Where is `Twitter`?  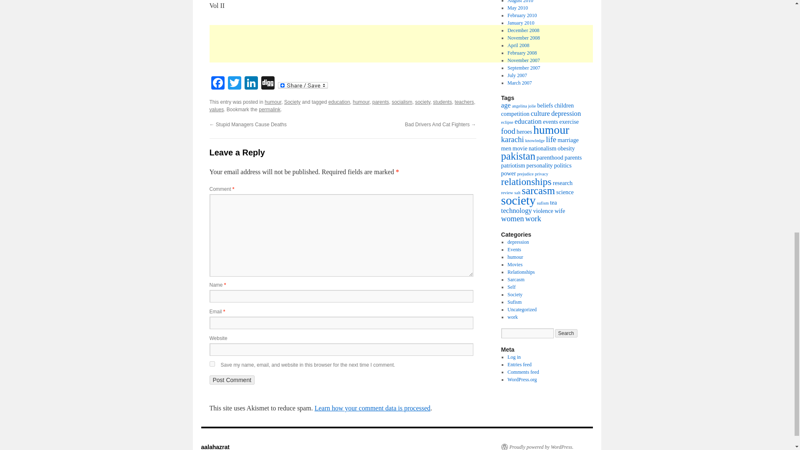
Twitter is located at coordinates (234, 84).